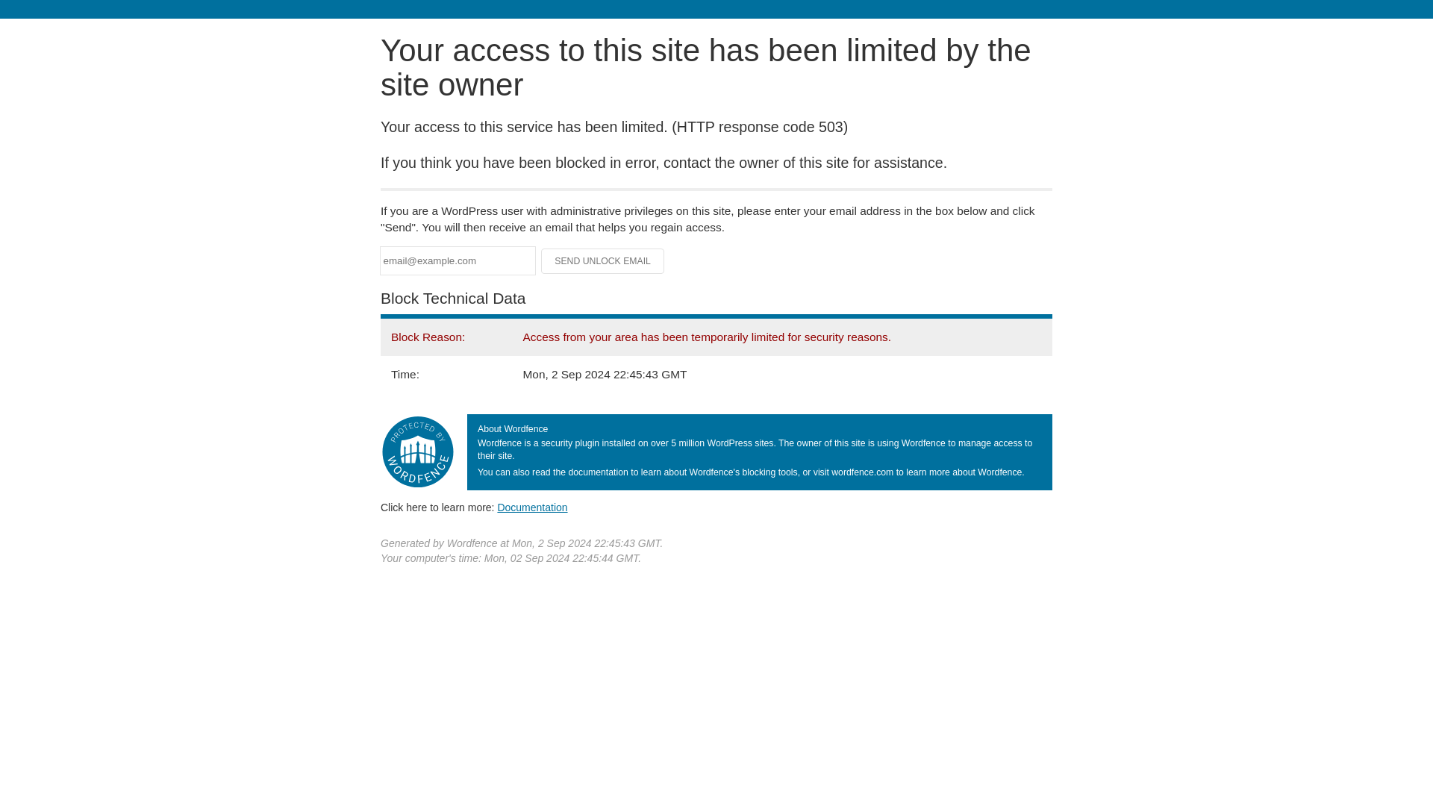 The height and width of the screenshot is (806, 1433). Describe the element at coordinates (532, 507) in the screenshot. I see `Documentation` at that location.